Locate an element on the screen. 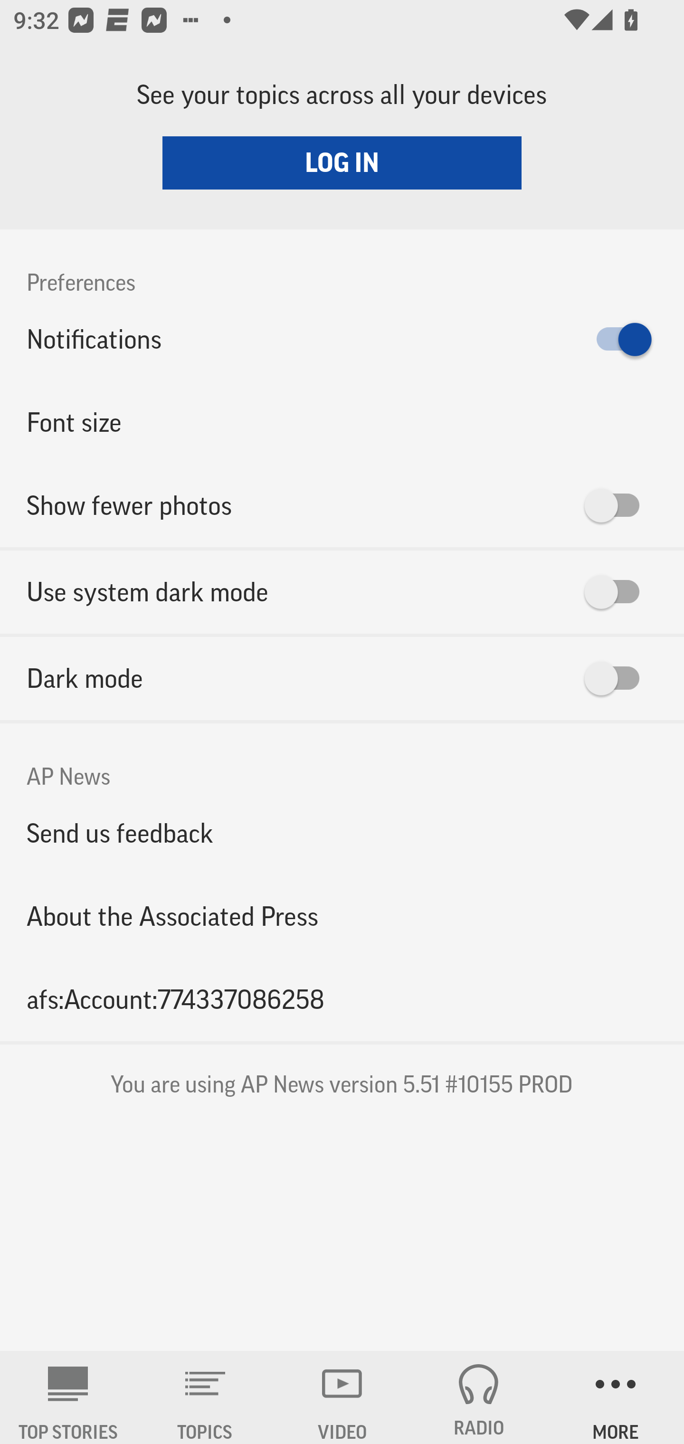  About the Associated Press is located at coordinates (342, 916).